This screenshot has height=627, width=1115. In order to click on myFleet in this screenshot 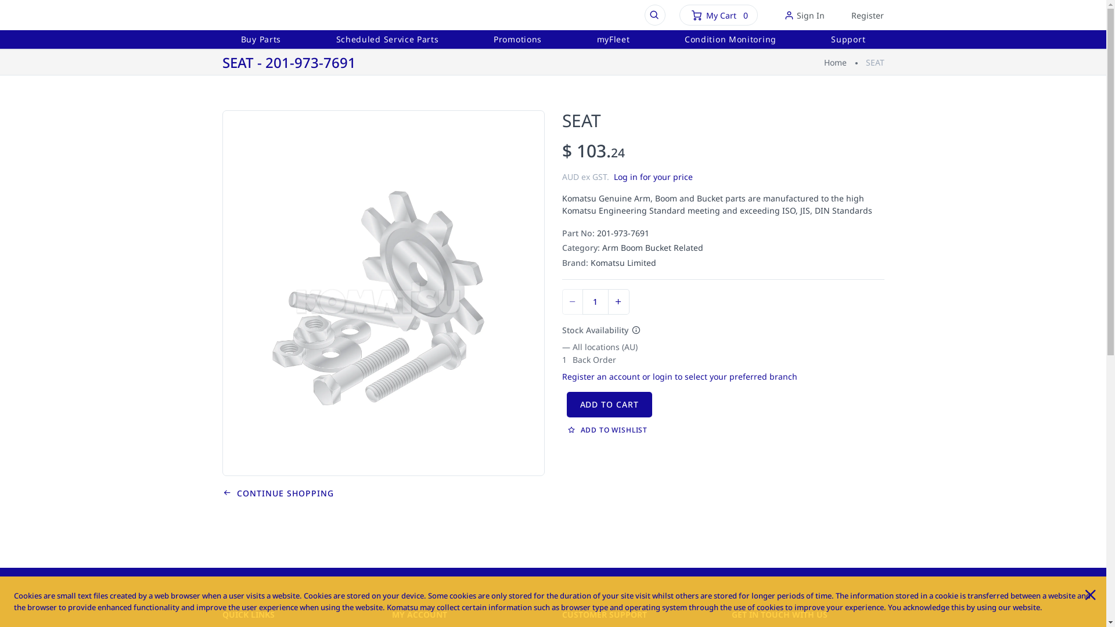, I will do `click(613, 42)`.